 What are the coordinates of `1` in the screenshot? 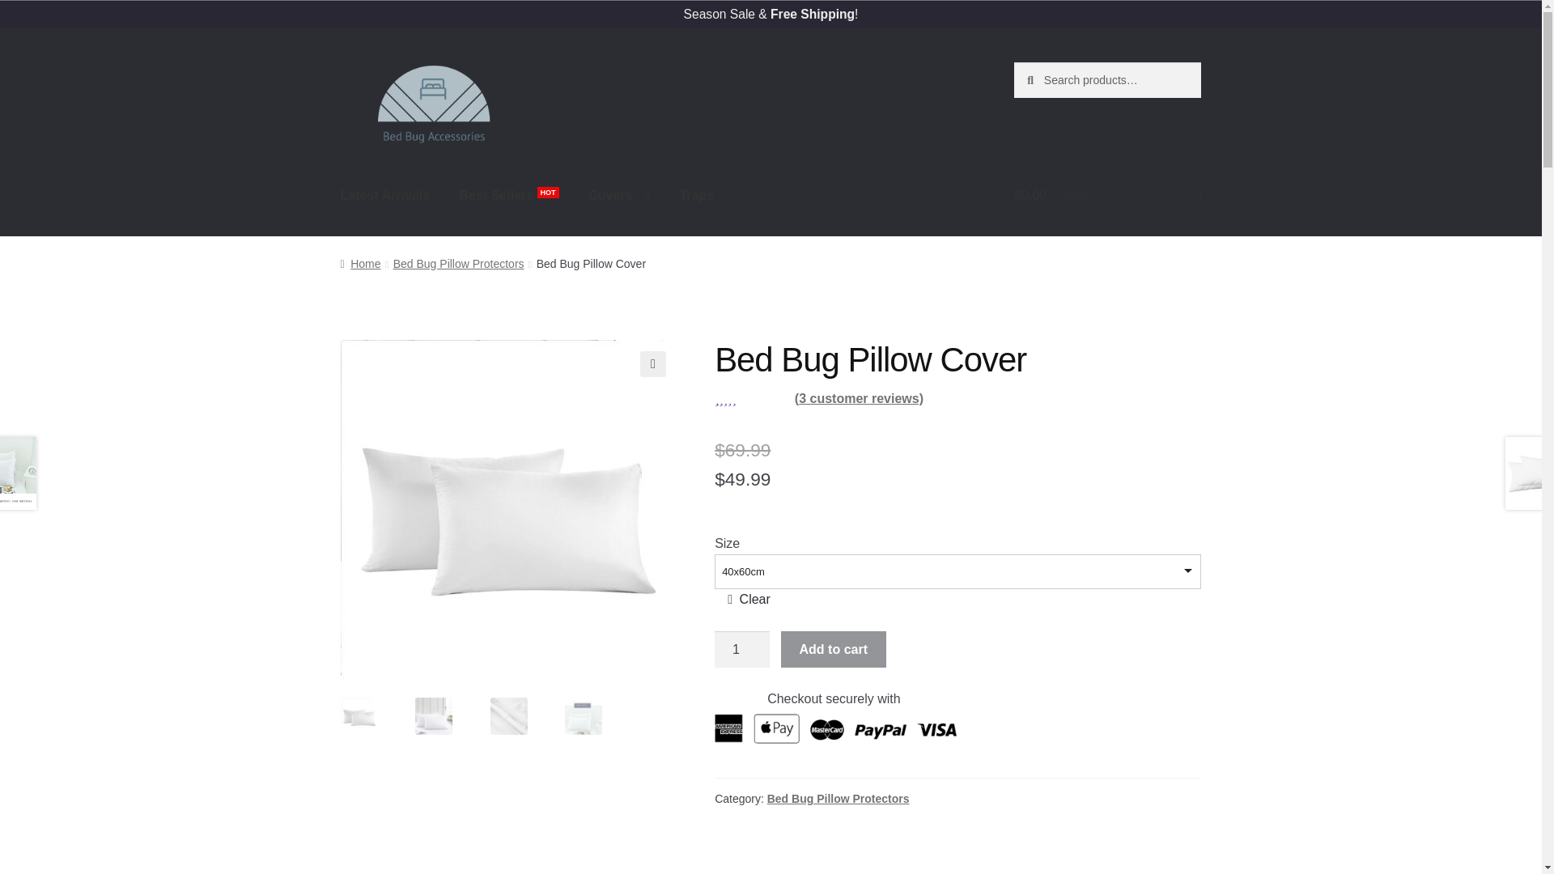 It's located at (741, 649).